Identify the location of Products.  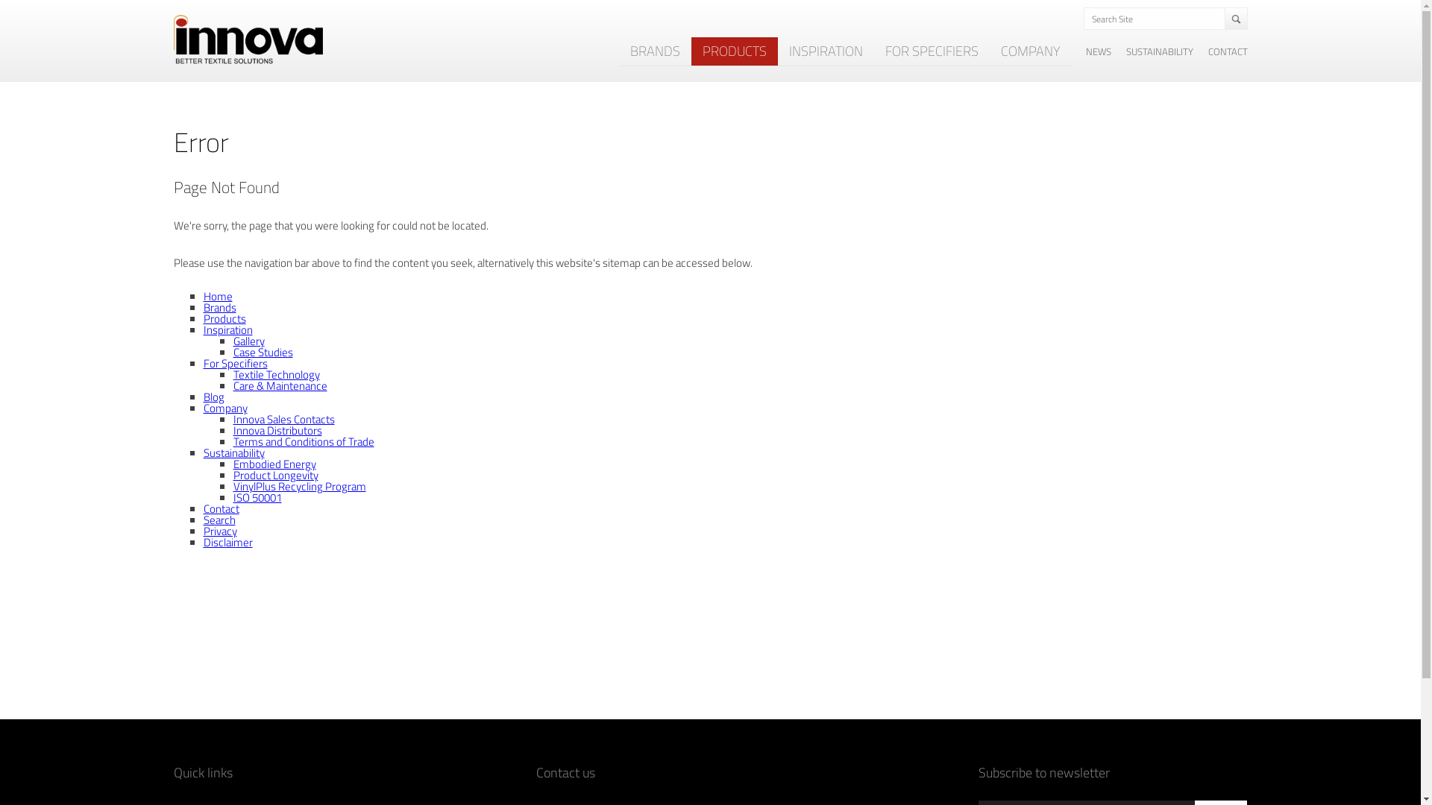
(224, 319).